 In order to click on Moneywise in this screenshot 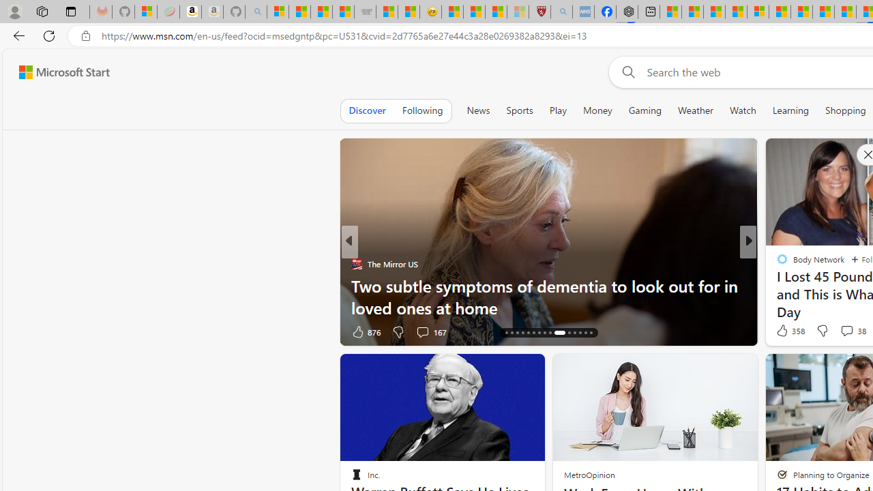, I will do `click(776, 263)`.